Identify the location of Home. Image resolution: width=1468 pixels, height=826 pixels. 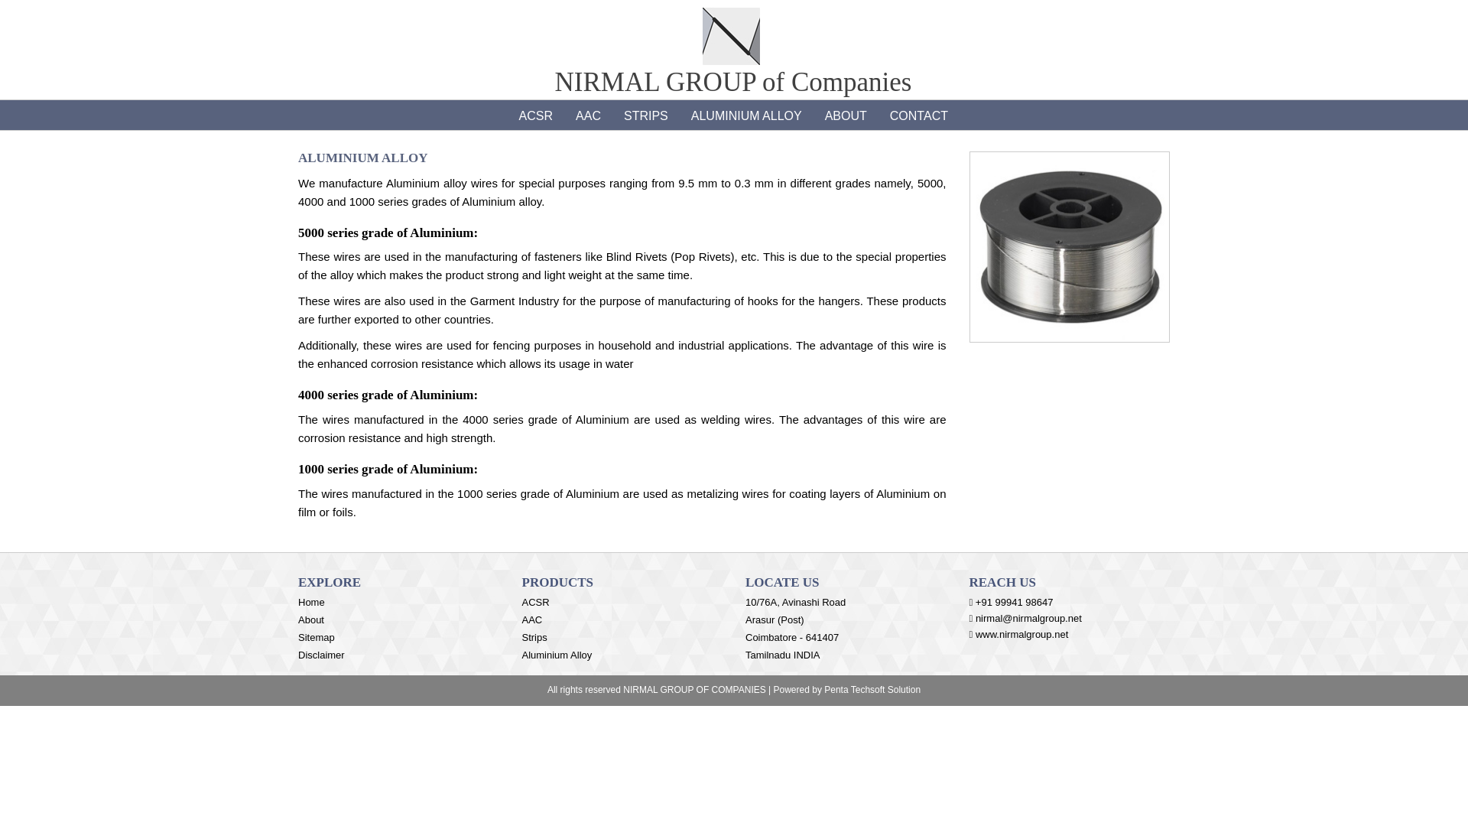
(310, 601).